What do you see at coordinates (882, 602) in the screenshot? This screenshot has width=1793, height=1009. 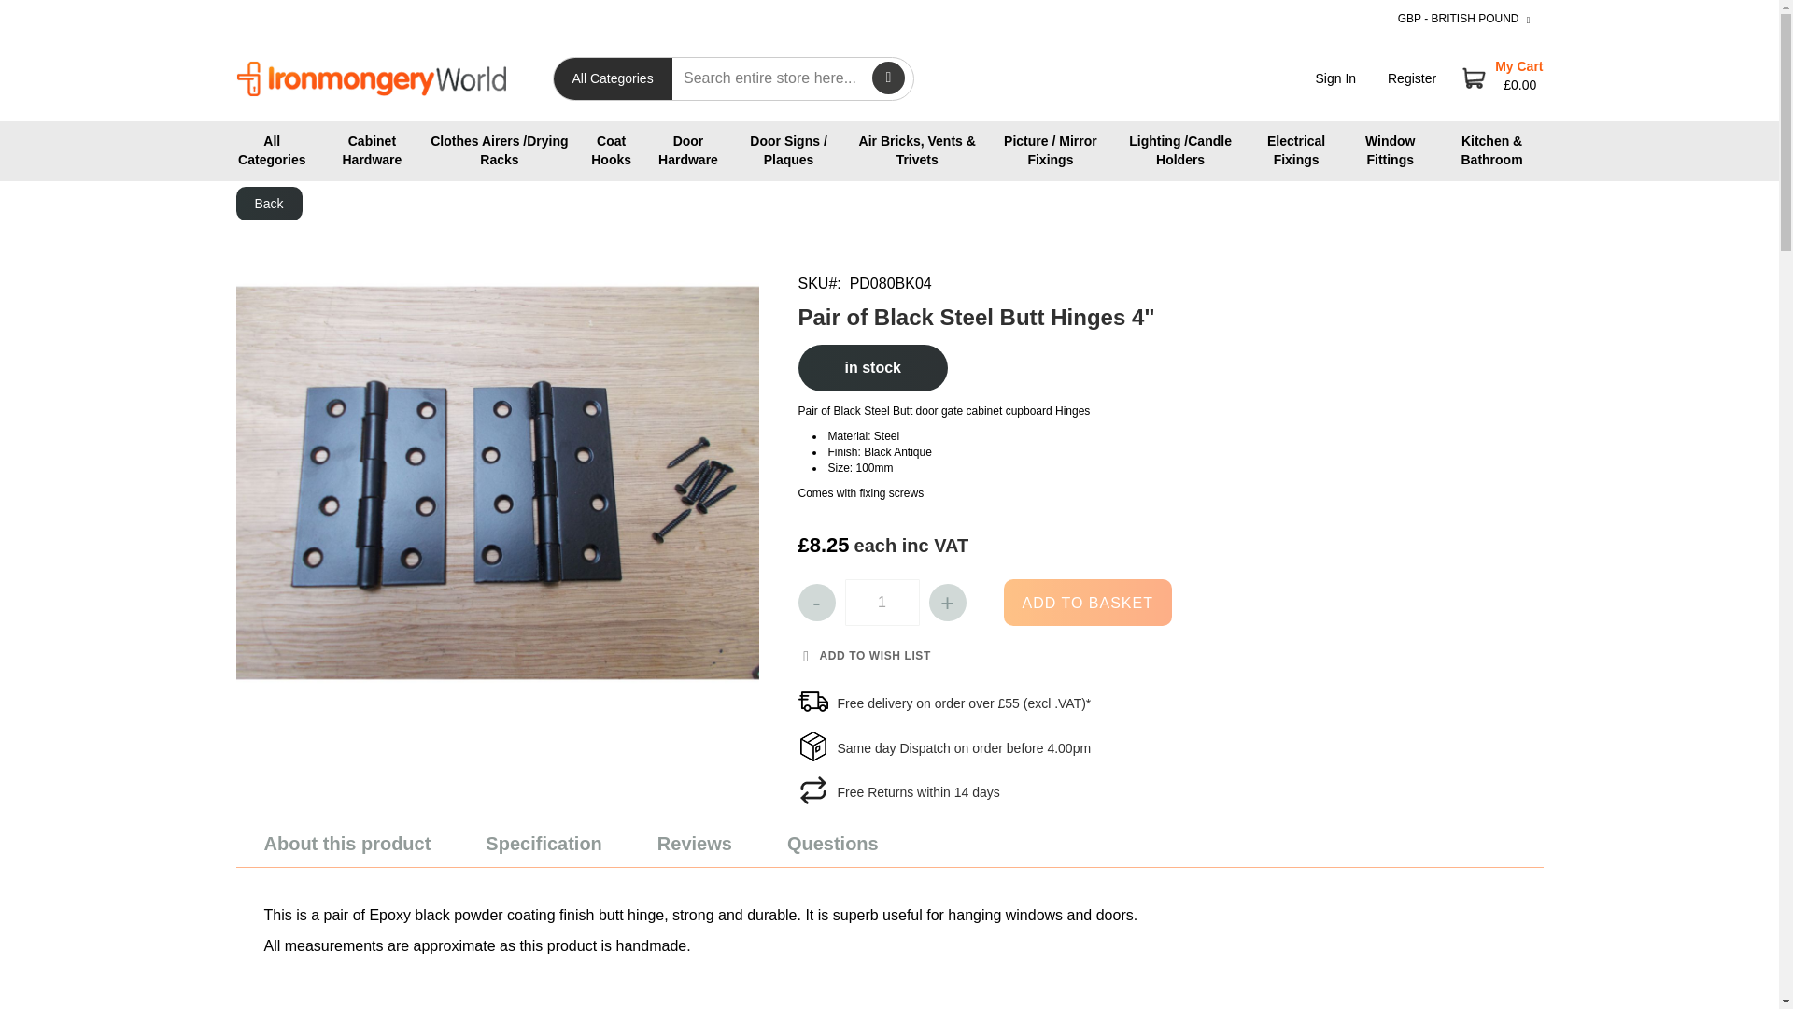 I see `Qty` at bounding box center [882, 602].